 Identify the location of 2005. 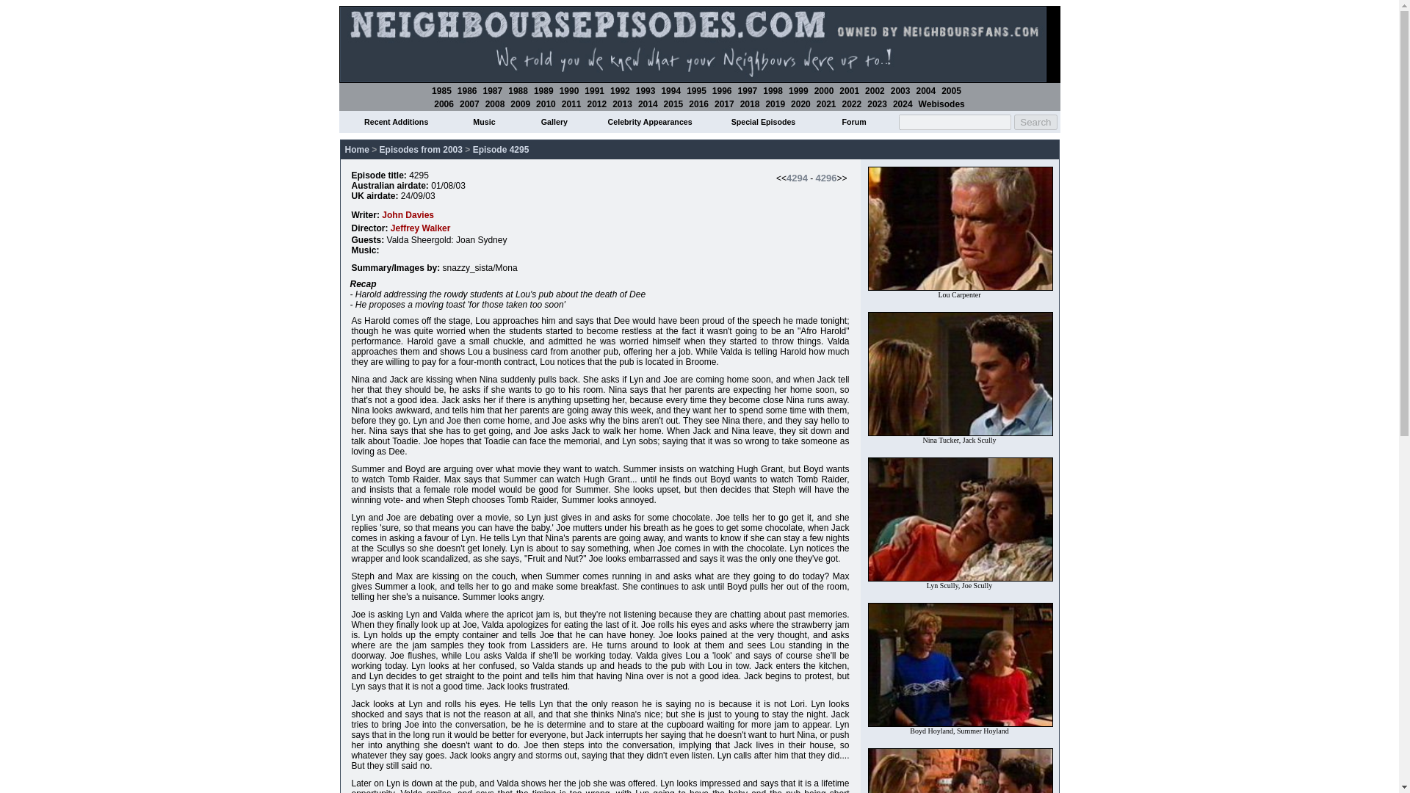
(952, 90).